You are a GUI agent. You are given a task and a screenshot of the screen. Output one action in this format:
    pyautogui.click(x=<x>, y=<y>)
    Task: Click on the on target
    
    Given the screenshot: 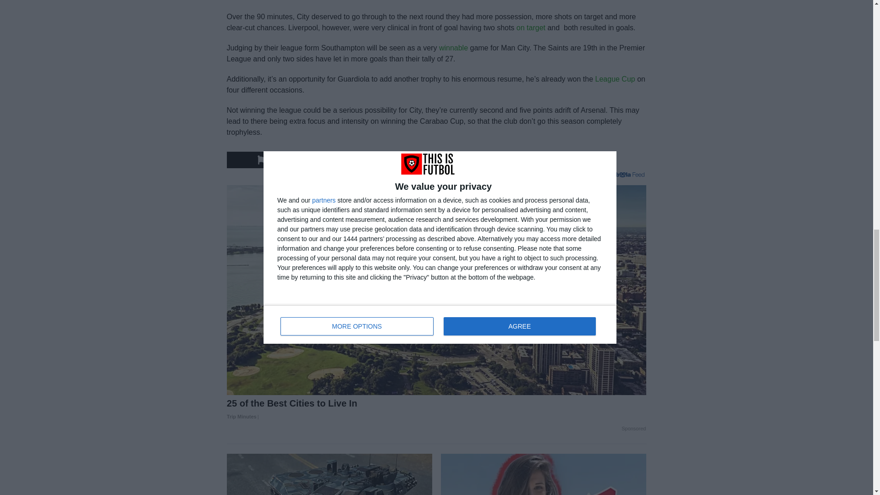 What is the action you would take?
    pyautogui.click(x=531, y=27)
    